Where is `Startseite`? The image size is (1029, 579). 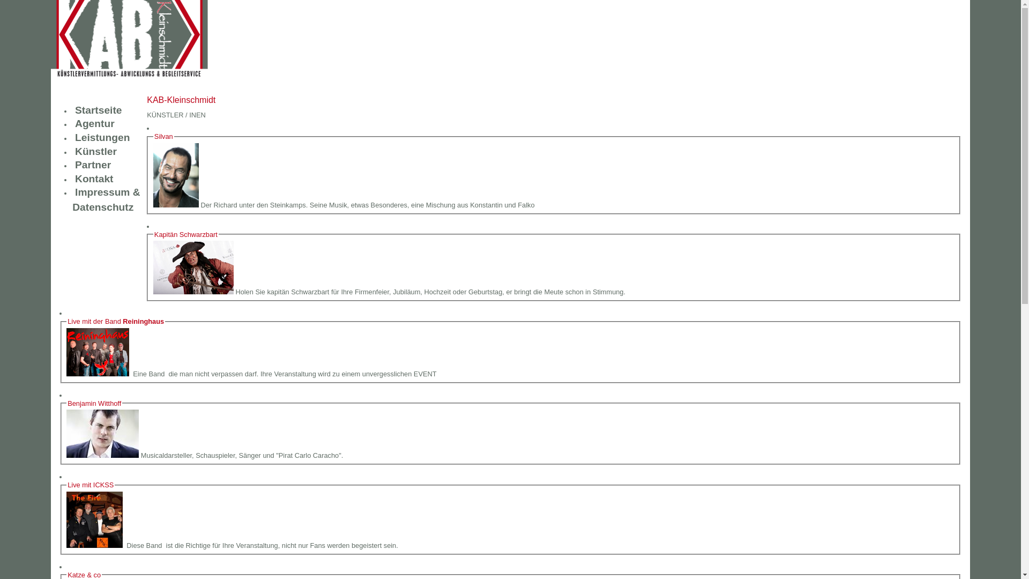
Startseite is located at coordinates (99, 110).